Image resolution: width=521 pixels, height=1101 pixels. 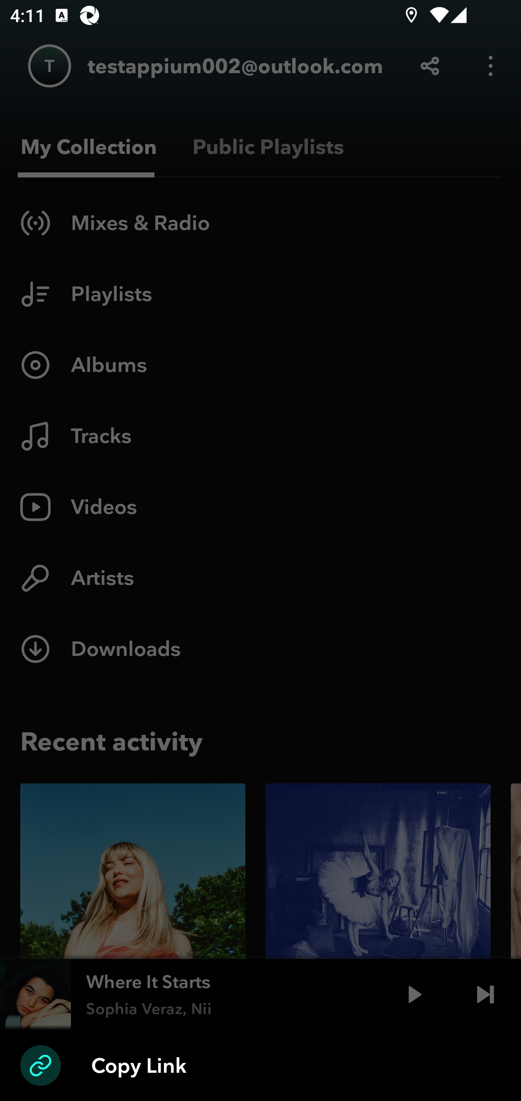 I want to click on Copy Link, so click(x=260, y=1066).